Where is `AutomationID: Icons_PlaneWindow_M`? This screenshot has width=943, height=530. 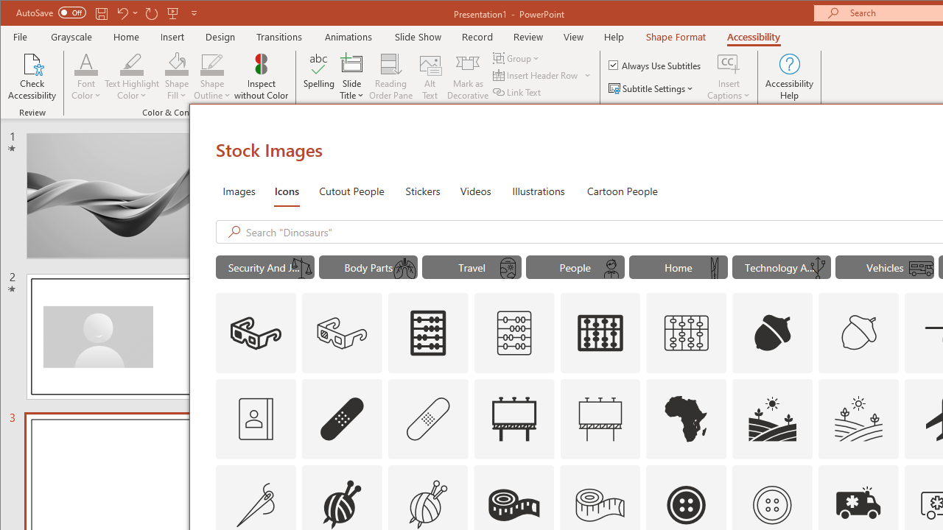
AutomationID: Icons_PlaneWindow_M is located at coordinates (508, 269).